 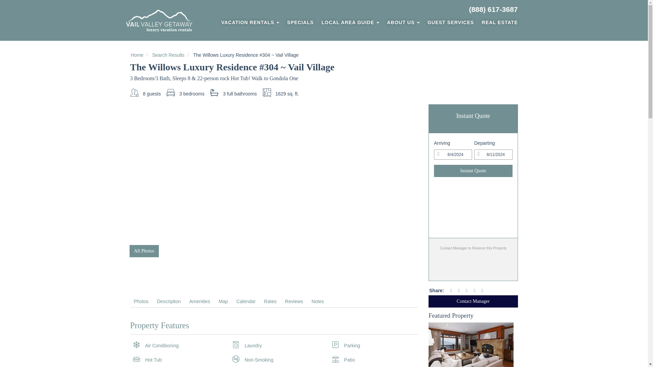 What do you see at coordinates (450, 22) in the screenshot?
I see `GUEST SERVICES` at bounding box center [450, 22].